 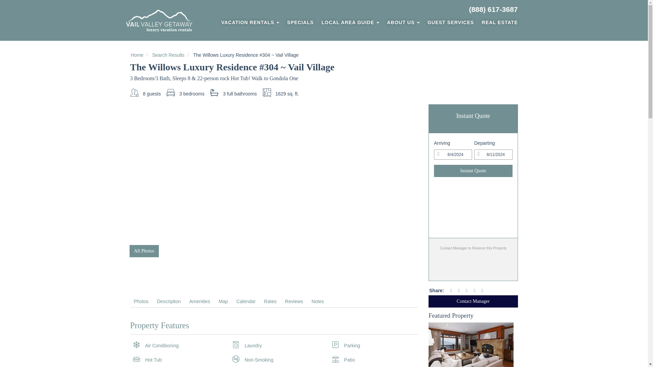 What do you see at coordinates (450, 22) in the screenshot?
I see `GUEST SERVICES` at bounding box center [450, 22].